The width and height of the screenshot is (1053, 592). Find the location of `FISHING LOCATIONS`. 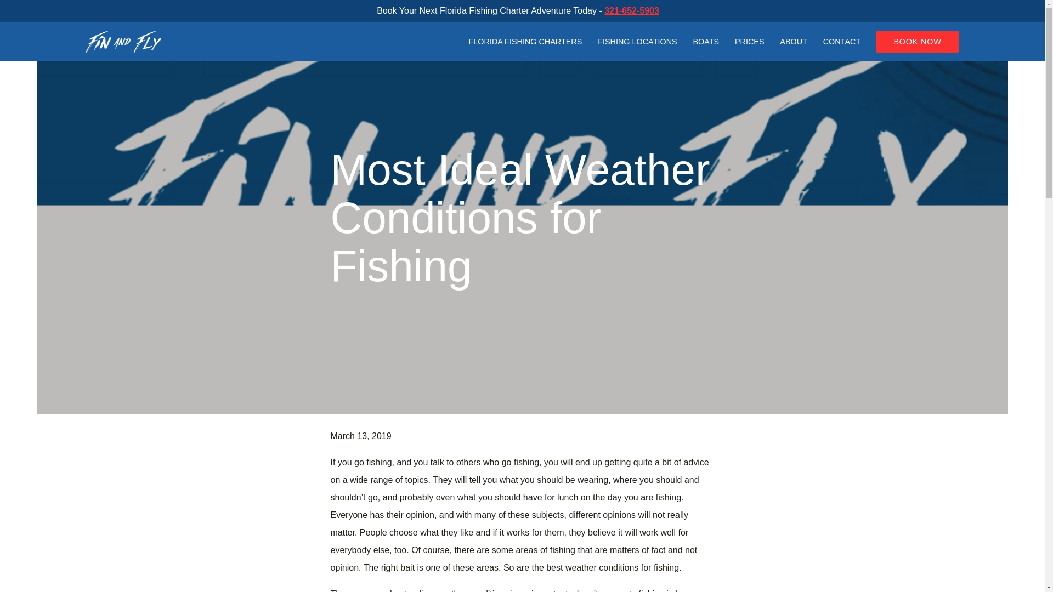

FISHING LOCATIONS is located at coordinates (637, 42).